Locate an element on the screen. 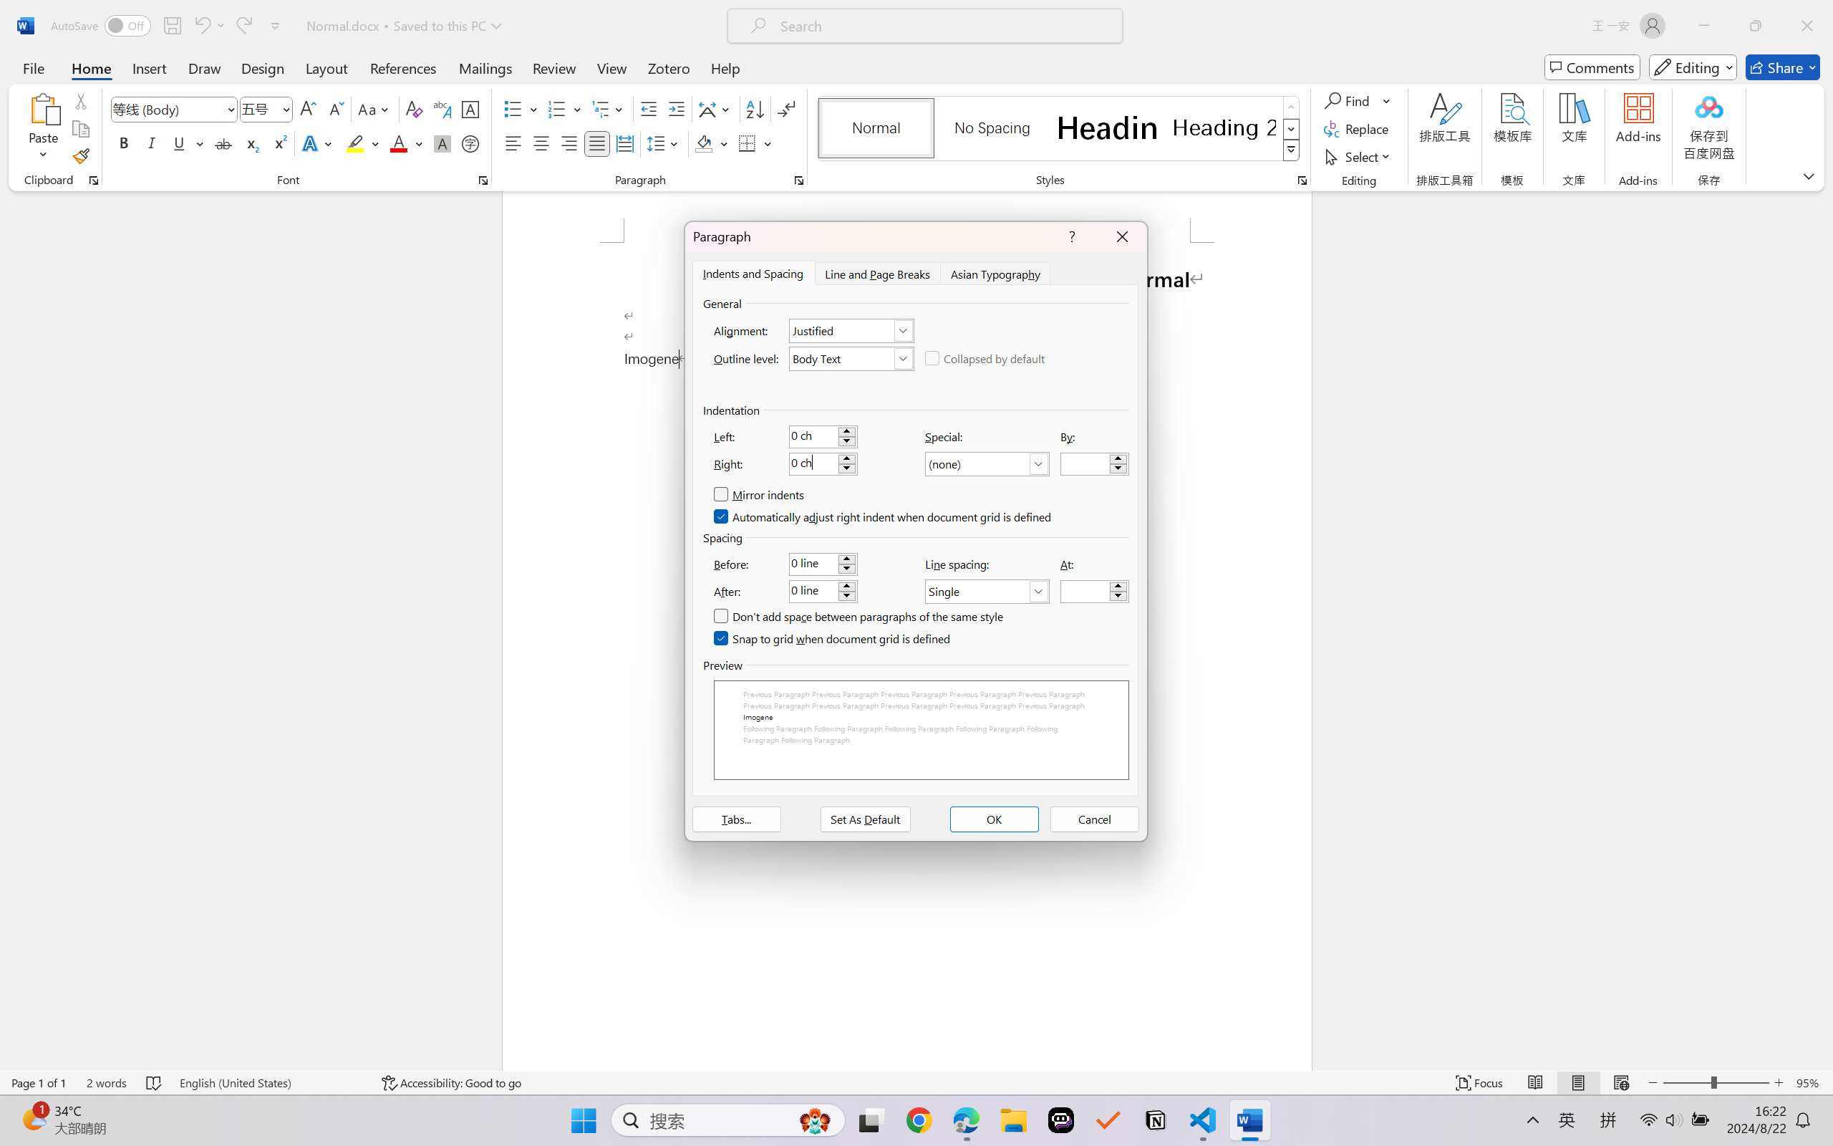  Office Clipboard... is located at coordinates (93, 180).